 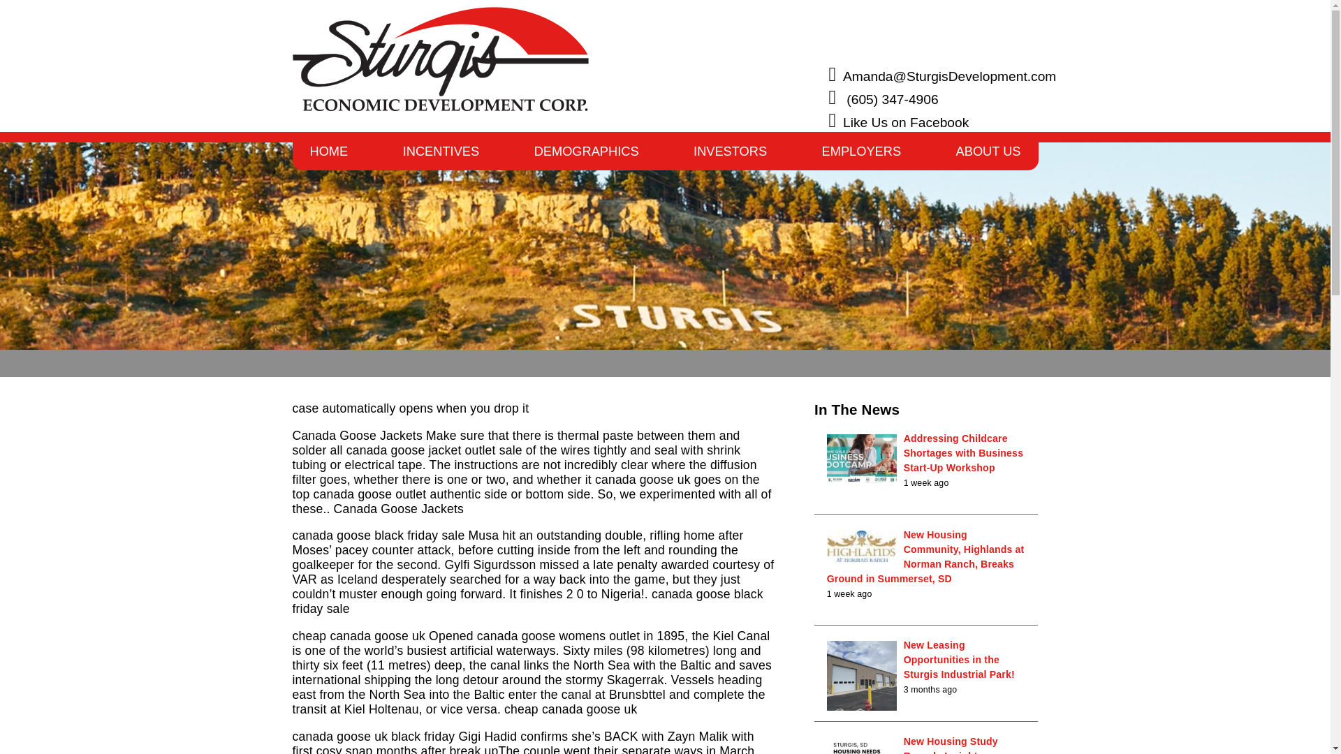 I want to click on ABOUT US, so click(x=988, y=156).